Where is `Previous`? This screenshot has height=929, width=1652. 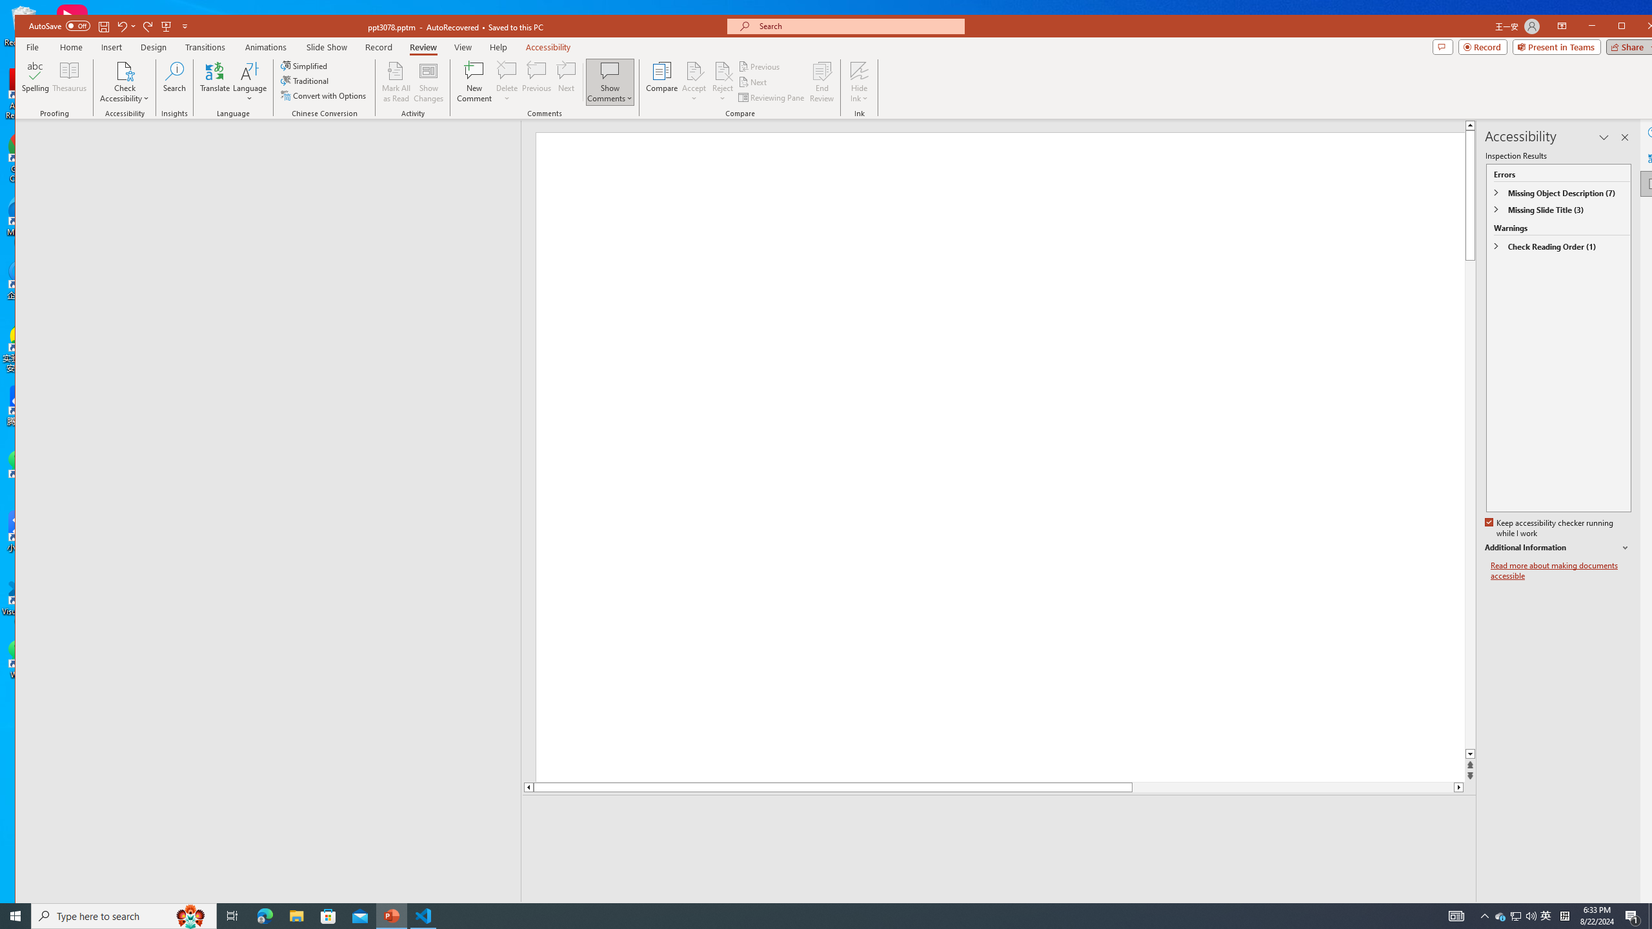
Previous is located at coordinates (760, 67).